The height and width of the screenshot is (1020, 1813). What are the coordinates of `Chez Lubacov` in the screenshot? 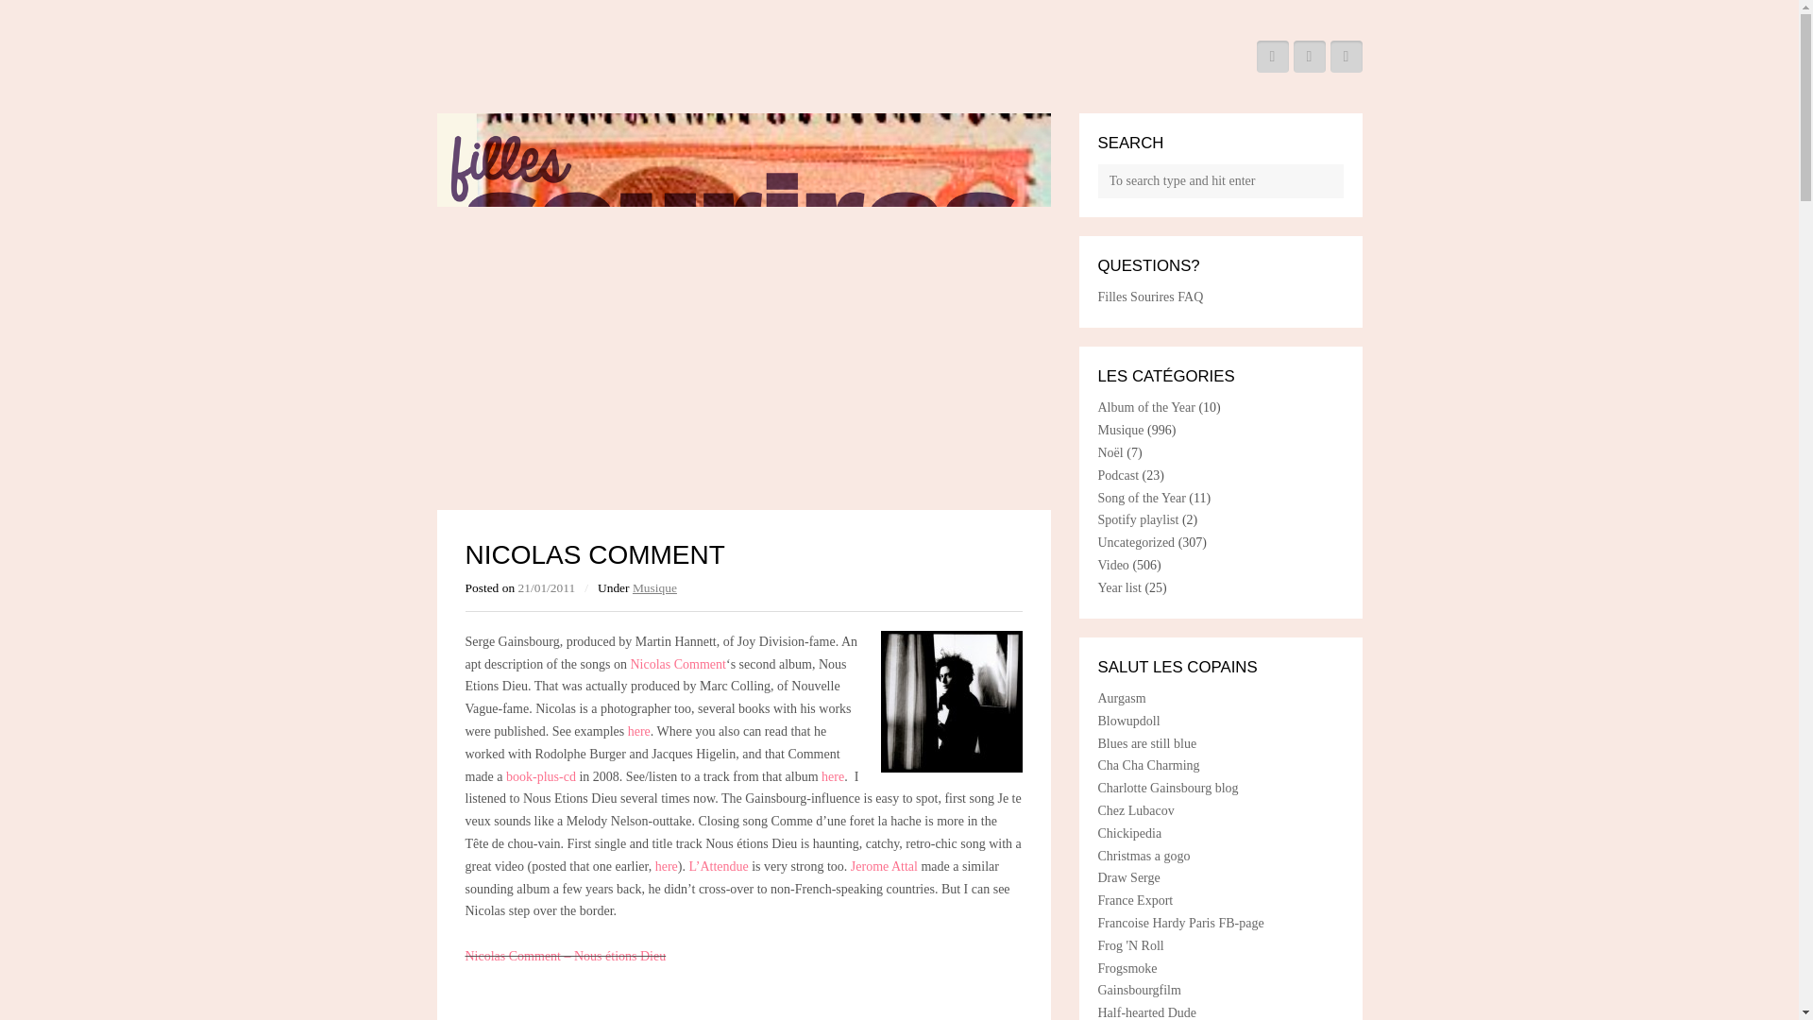 It's located at (1135, 810).